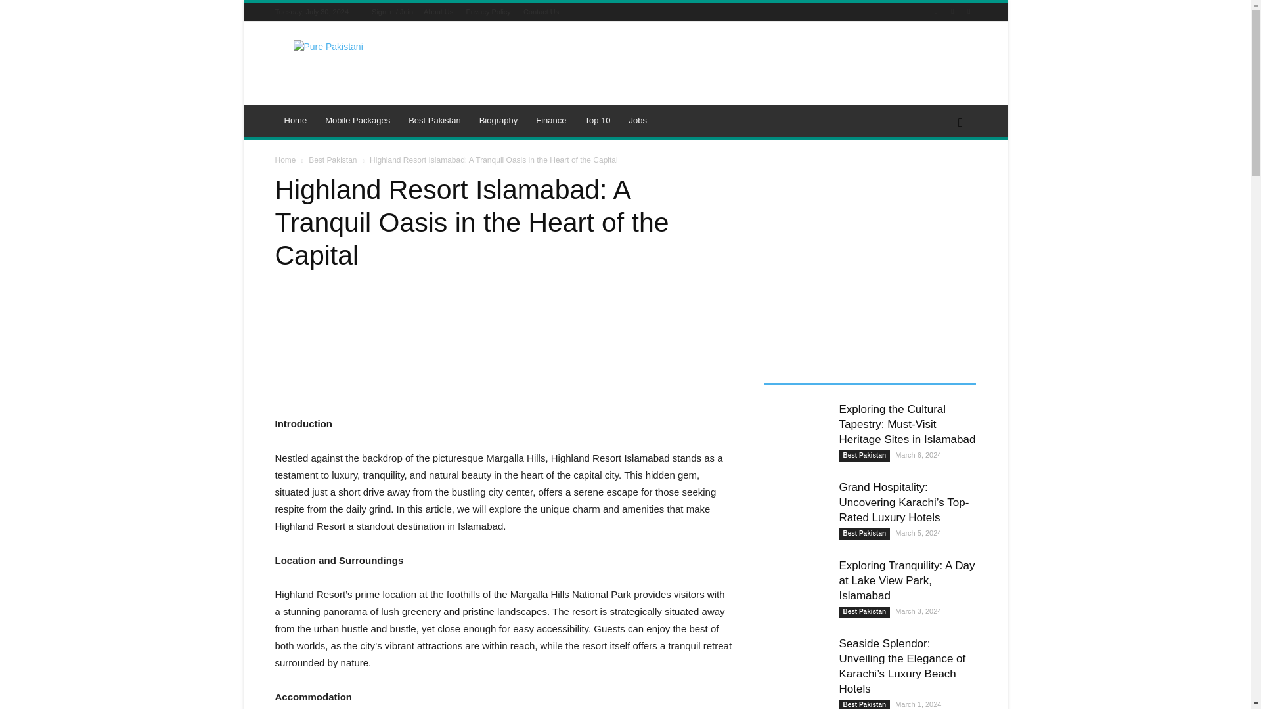 The width and height of the screenshot is (1261, 709). Describe the element at coordinates (487, 11) in the screenshot. I see `Privacy Policy` at that location.